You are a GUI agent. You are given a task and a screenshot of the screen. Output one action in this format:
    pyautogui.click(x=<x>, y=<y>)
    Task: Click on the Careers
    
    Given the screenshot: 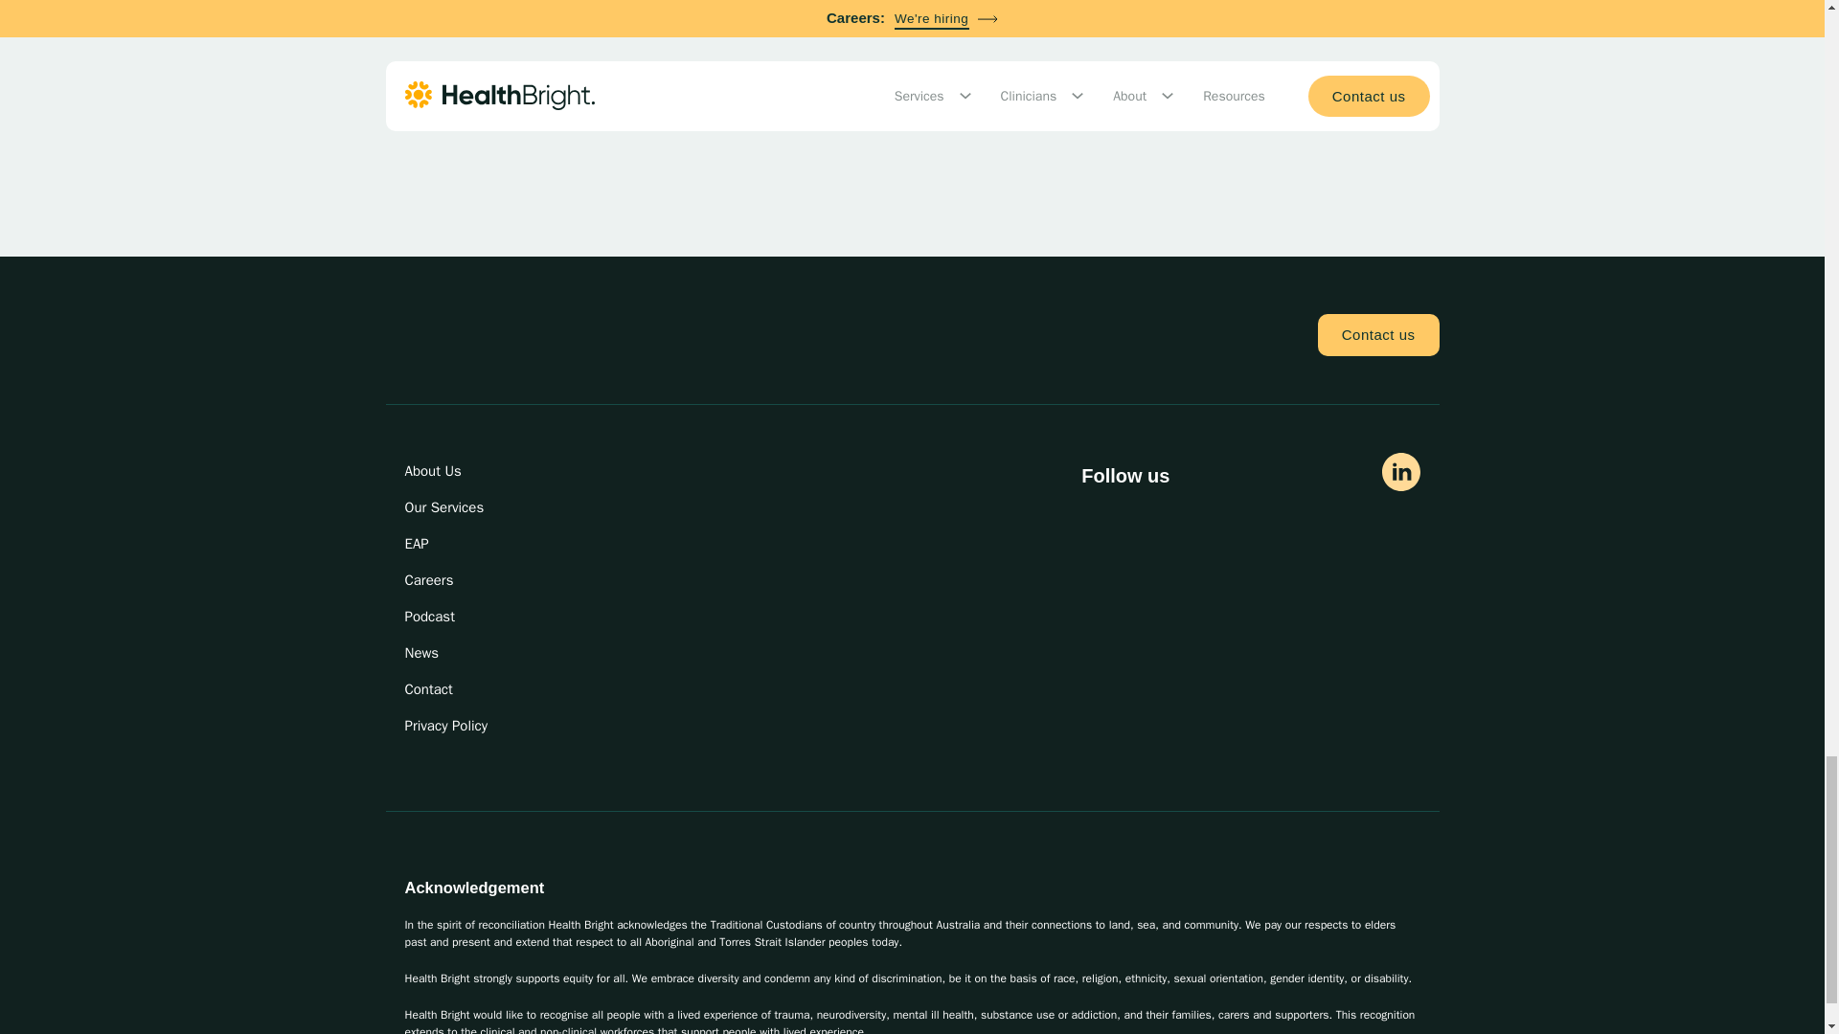 What is the action you would take?
    pyautogui.click(x=460, y=580)
    